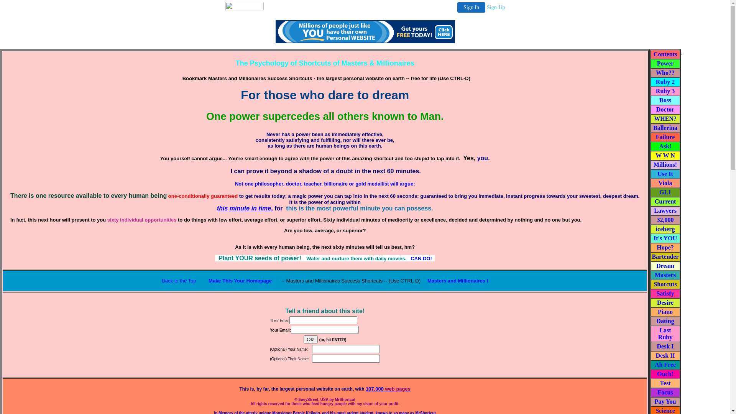  What do you see at coordinates (665, 257) in the screenshot?
I see `Bartender` at bounding box center [665, 257].